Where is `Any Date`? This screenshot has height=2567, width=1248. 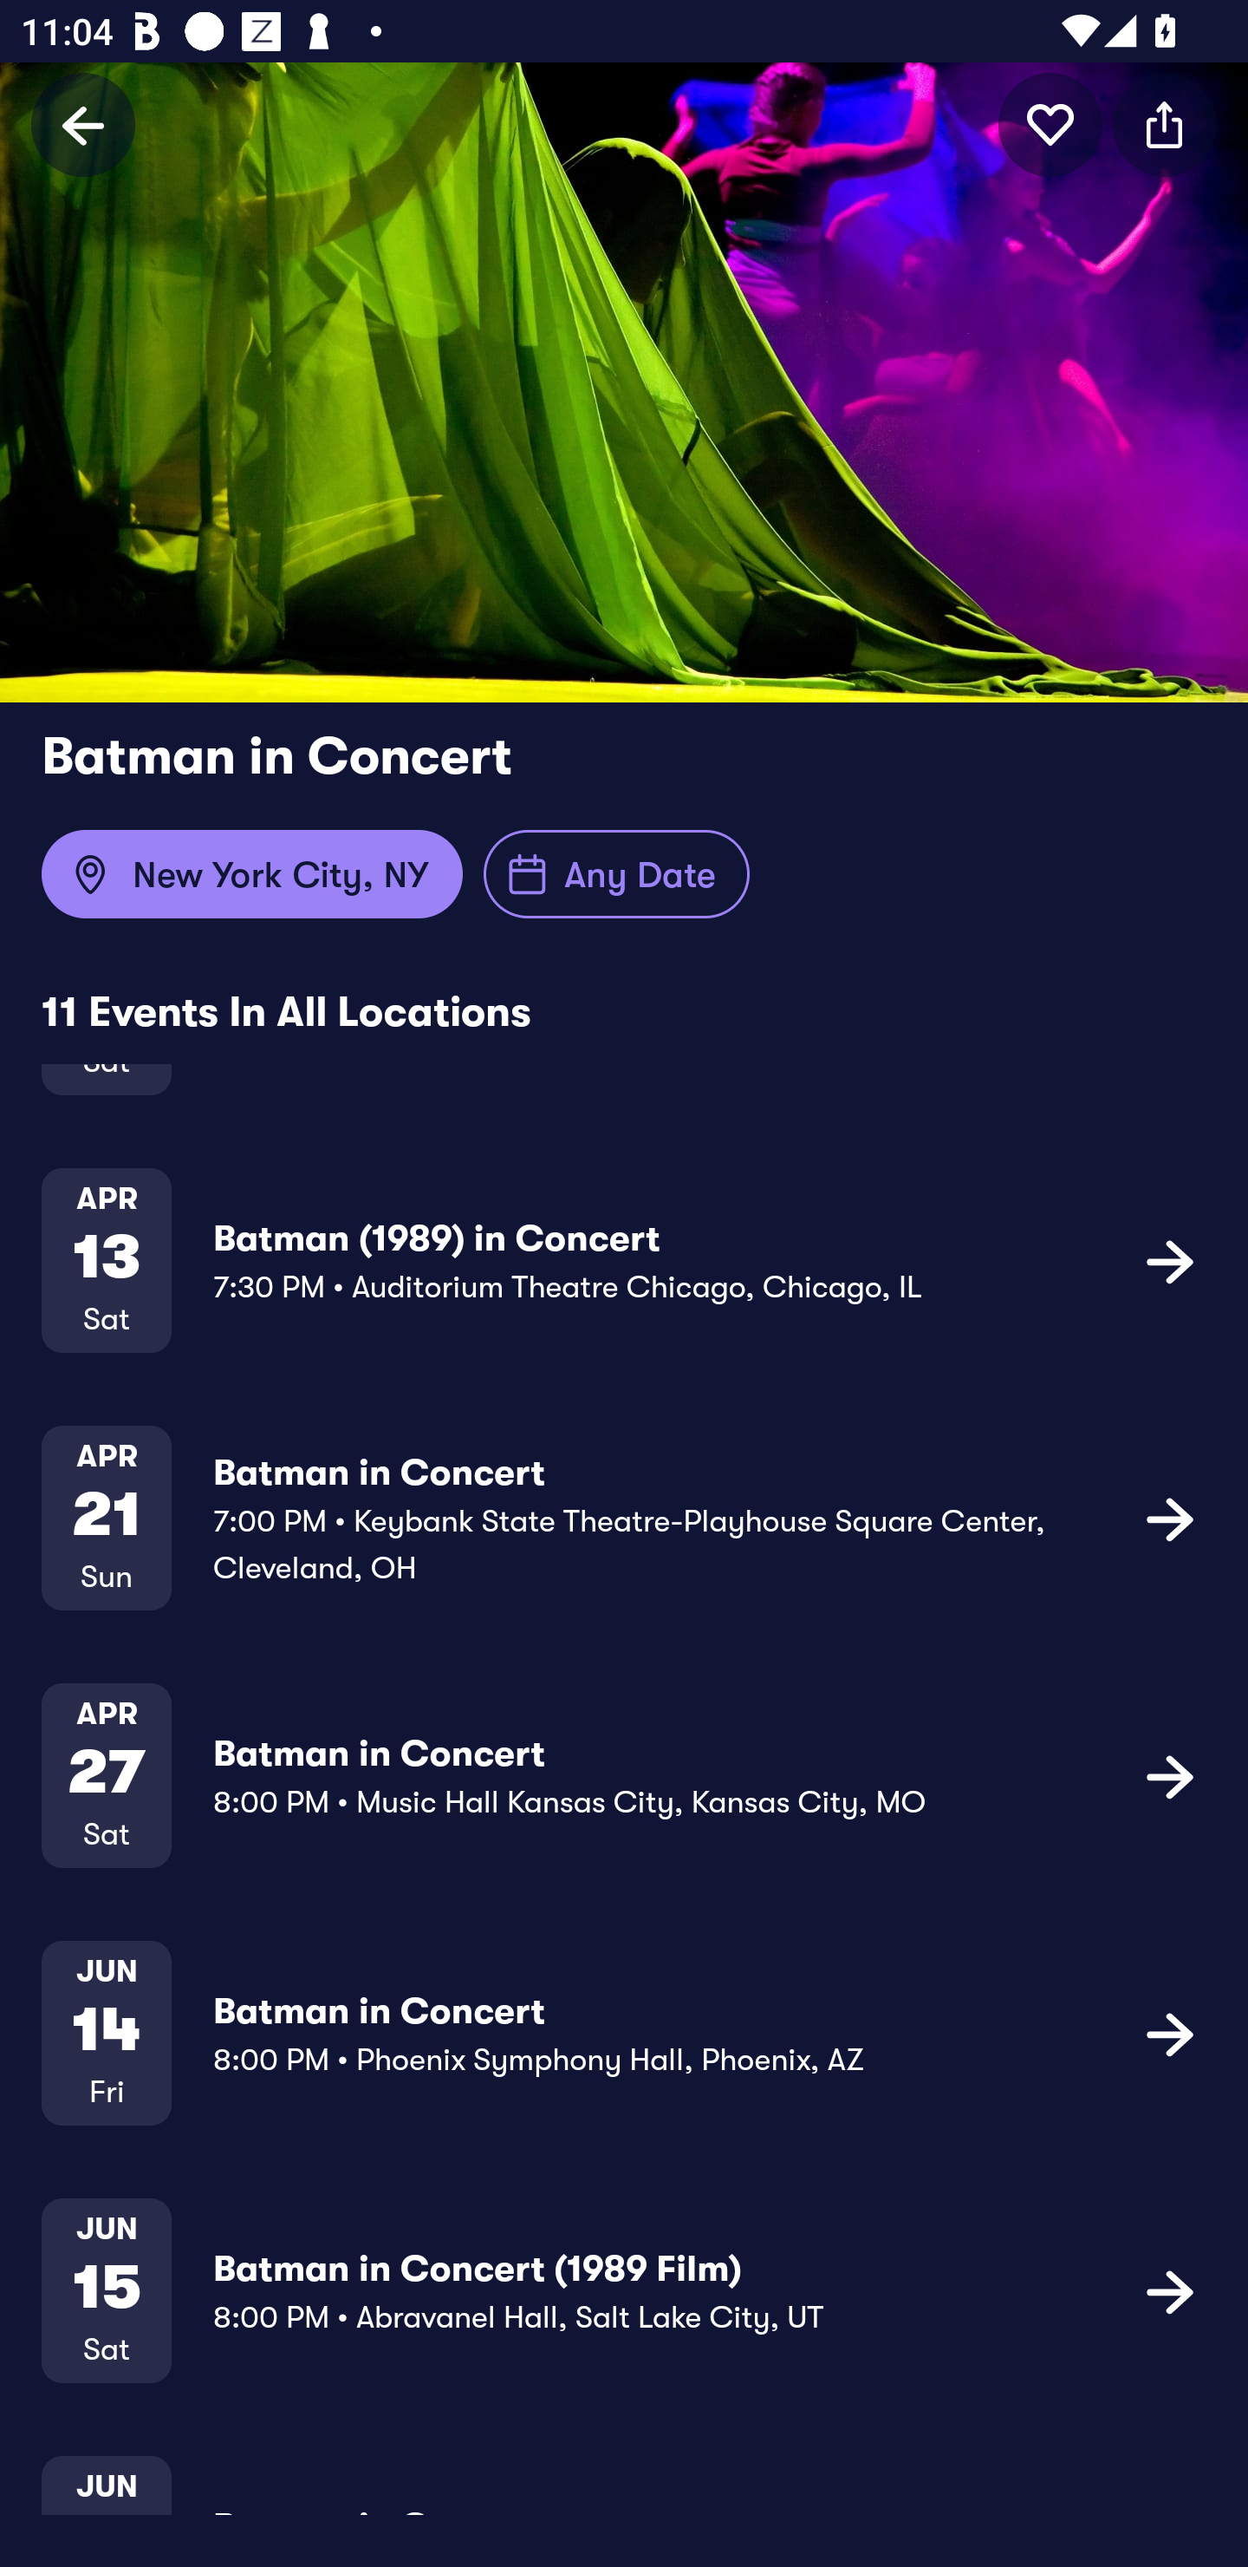 Any Date is located at coordinates (617, 874).